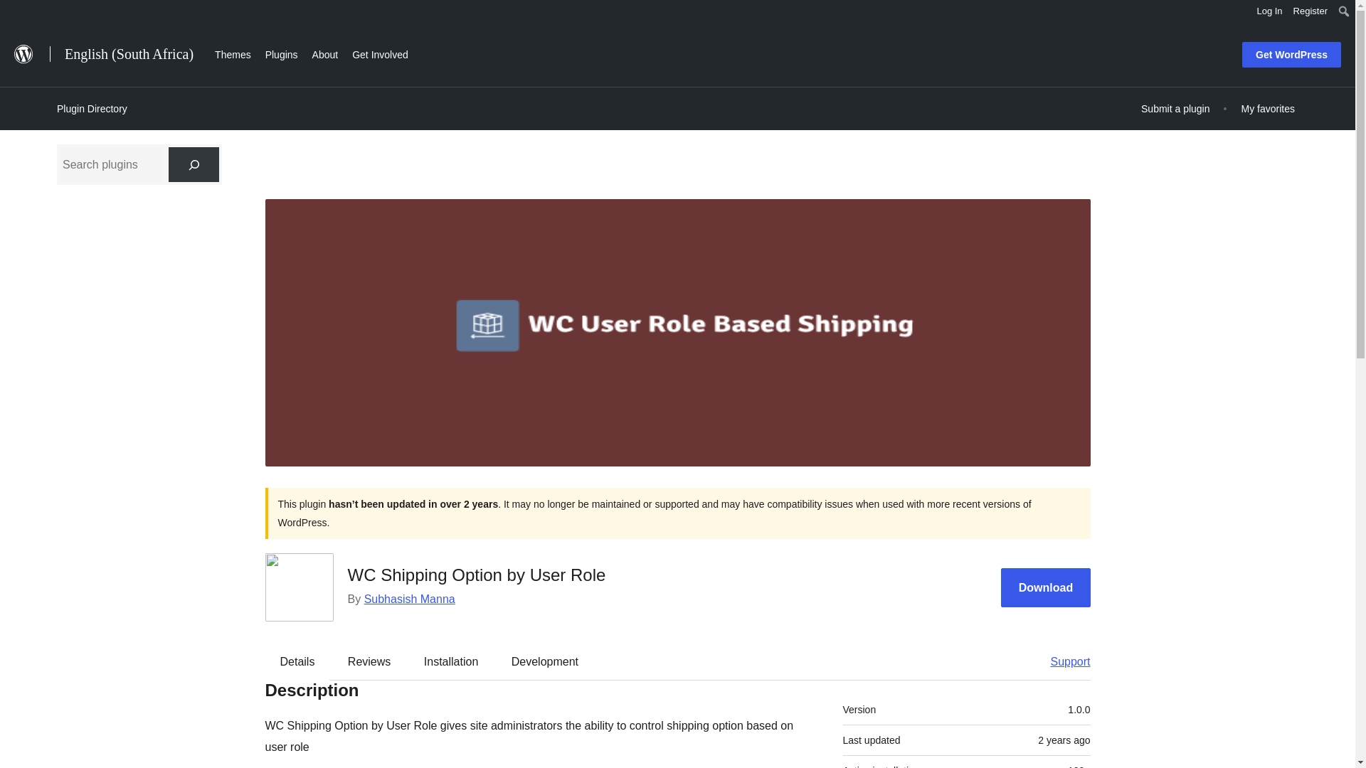  What do you see at coordinates (1269, 11) in the screenshot?
I see `Log In` at bounding box center [1269, 11].